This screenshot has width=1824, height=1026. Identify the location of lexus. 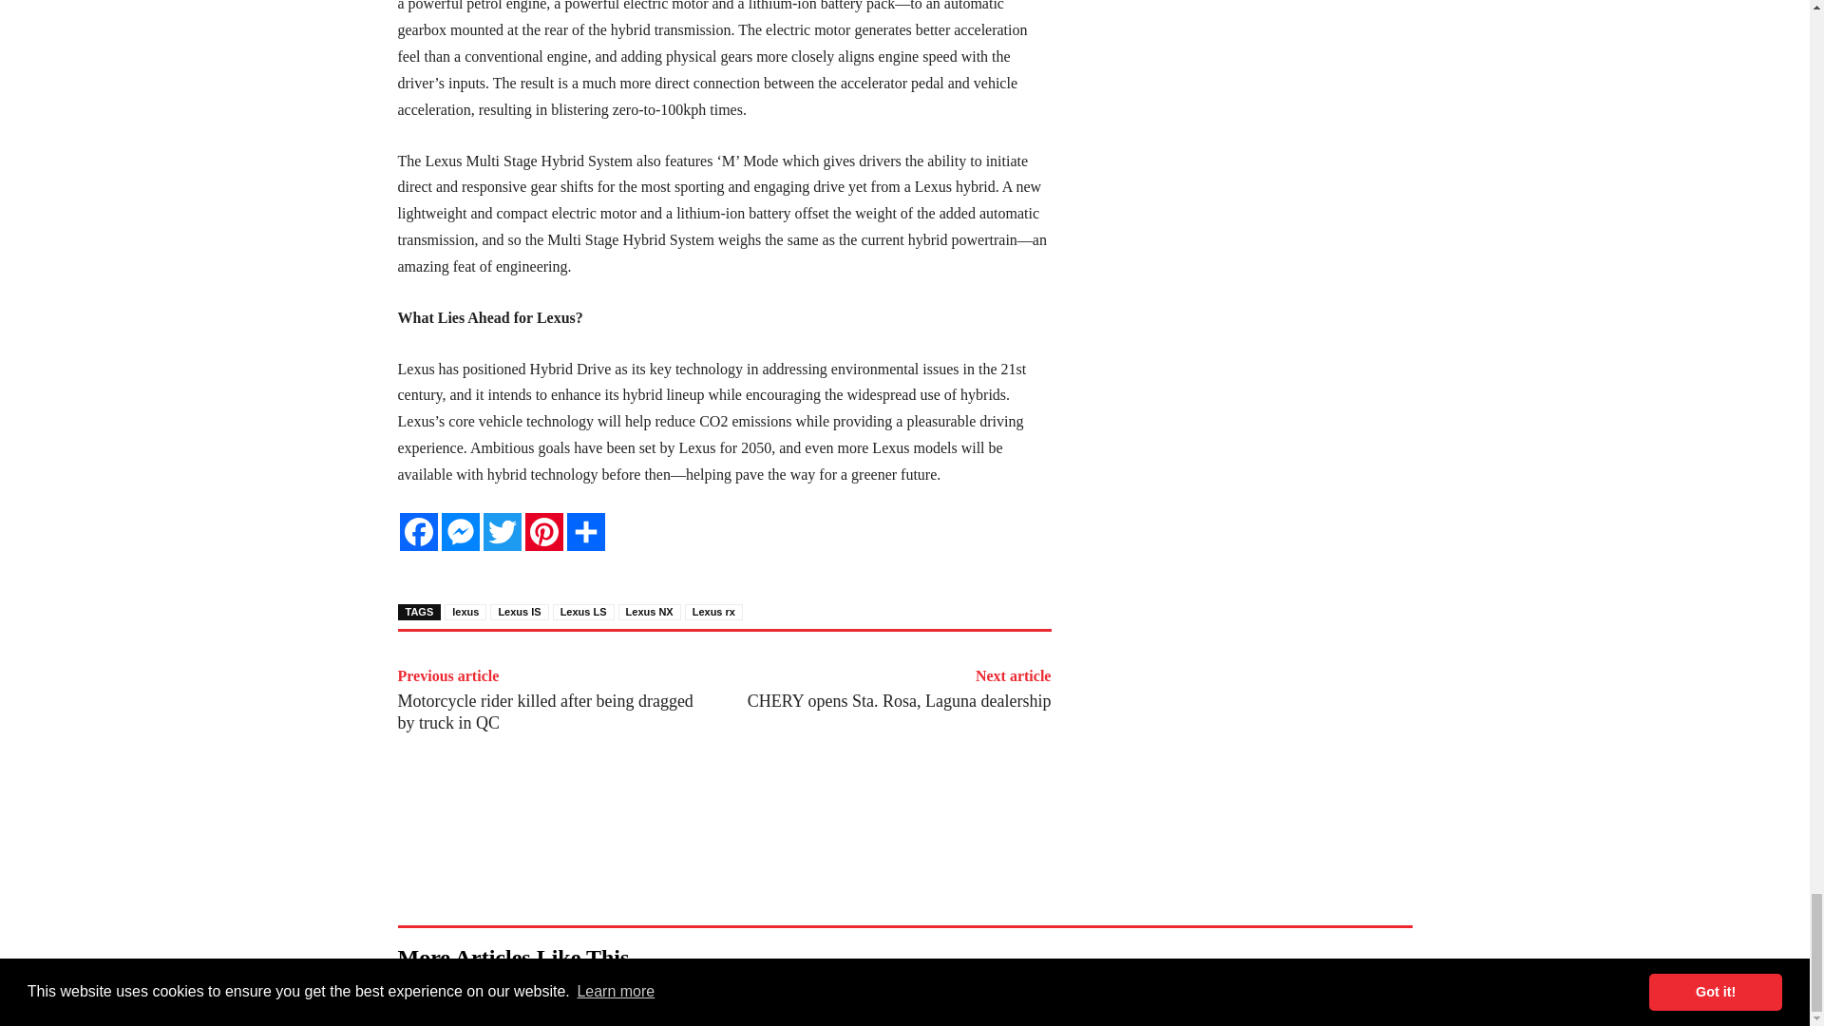
(465, 612).